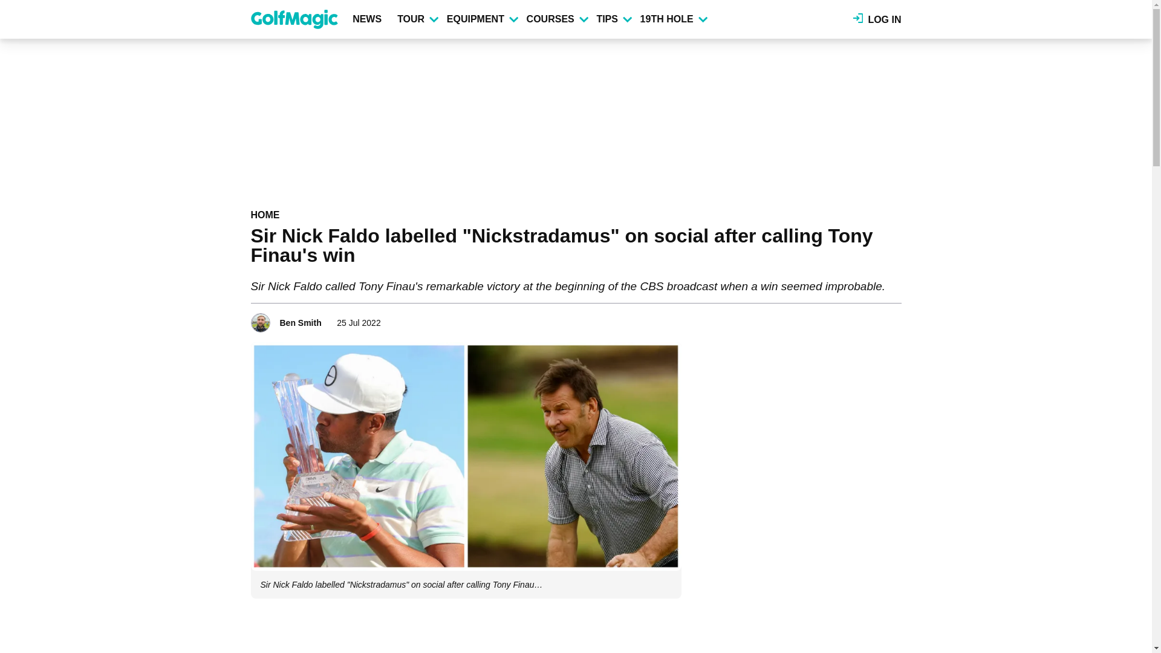 The image size is (1161, 653). Describe the element at coordinates (369, 19) in the screenshot. I see `NEWS` at that location.